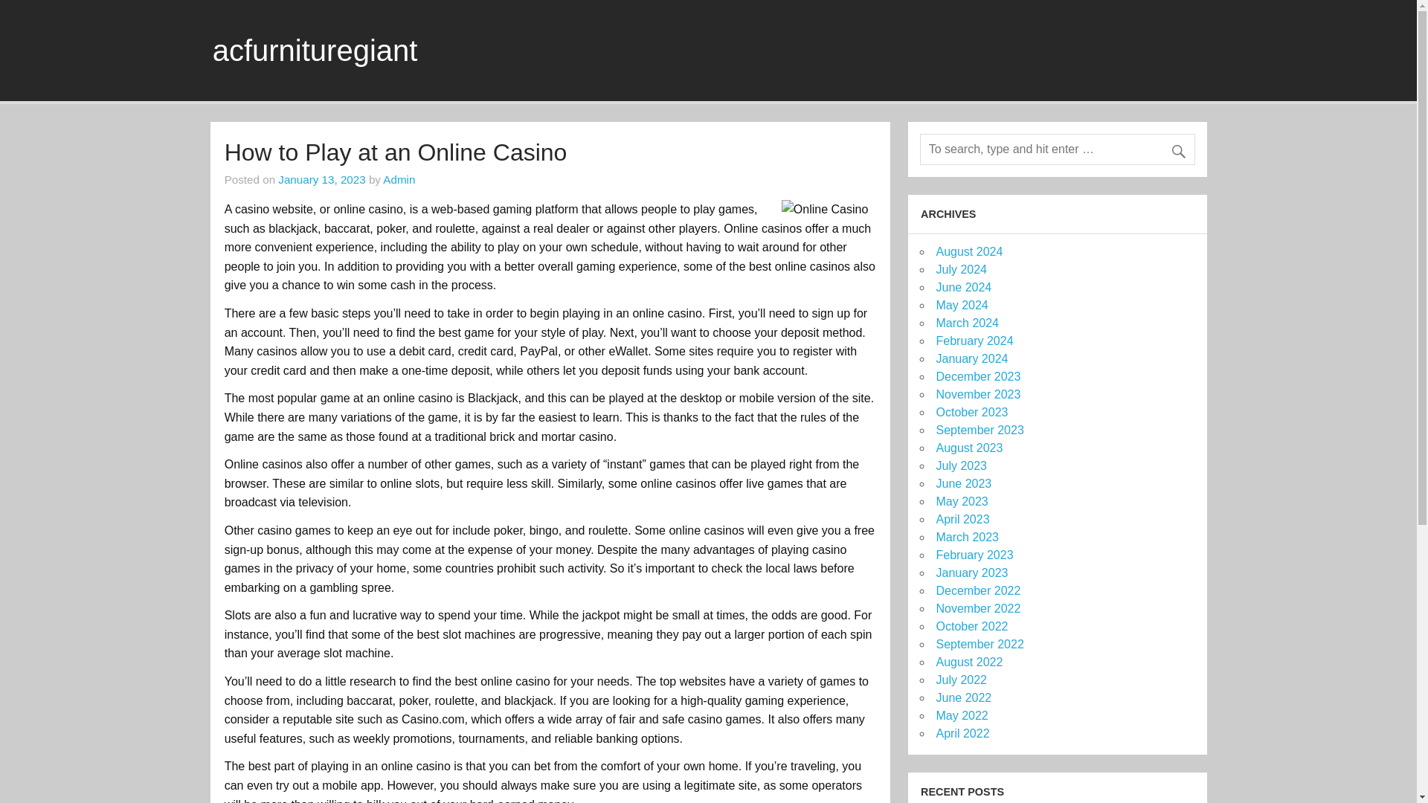 The width and height of the screenshot is (1428, 803). I want to click on November 2023, so click(977, 394).